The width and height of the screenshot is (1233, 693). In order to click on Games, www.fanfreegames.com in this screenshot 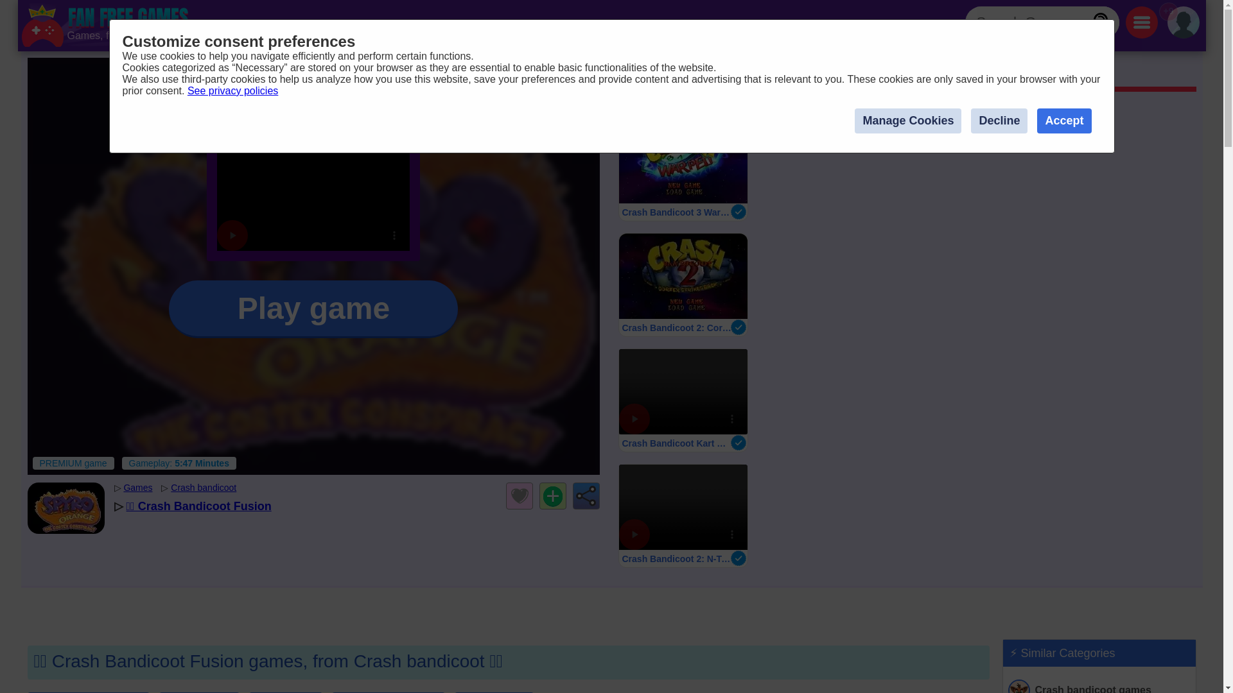, I will do `click(137, 487)`.